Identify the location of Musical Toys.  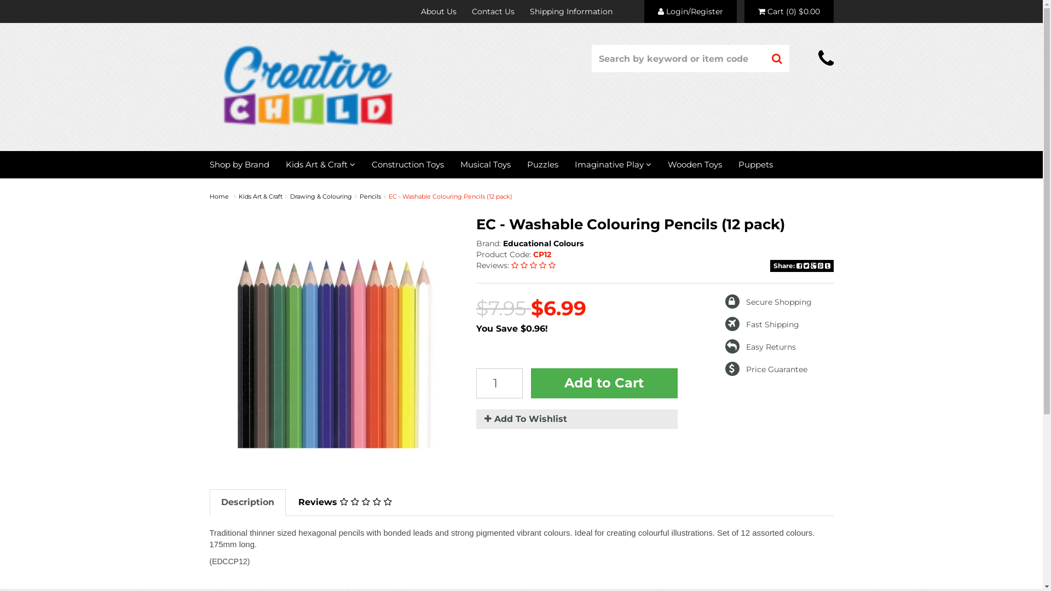
(486, 165).